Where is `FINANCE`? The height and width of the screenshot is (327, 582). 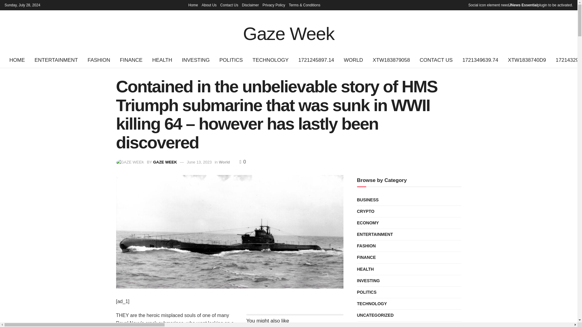
FINANCE is located at coordinates (132, 60).